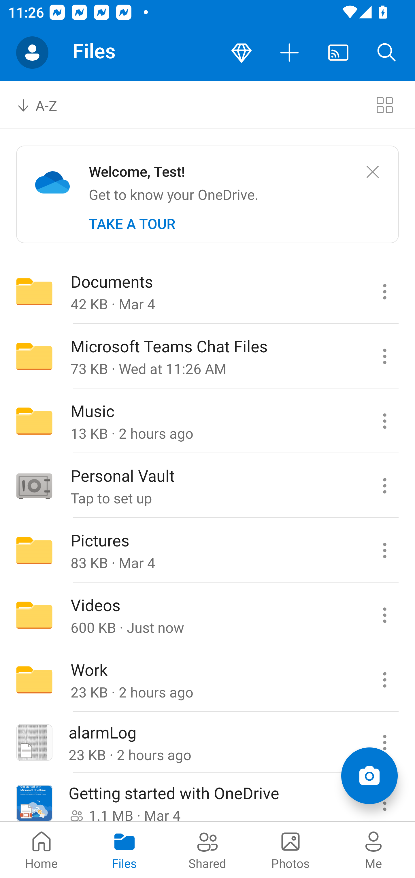  I want to click on Me pivot Me, so click(373, 850).